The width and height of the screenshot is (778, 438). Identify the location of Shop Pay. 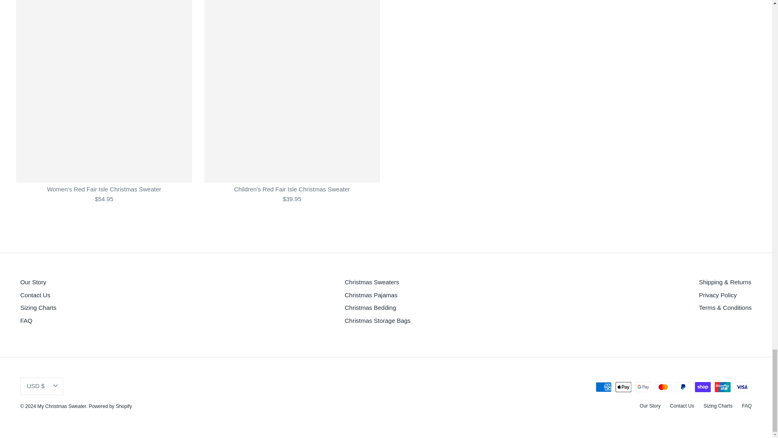
(703, 387).